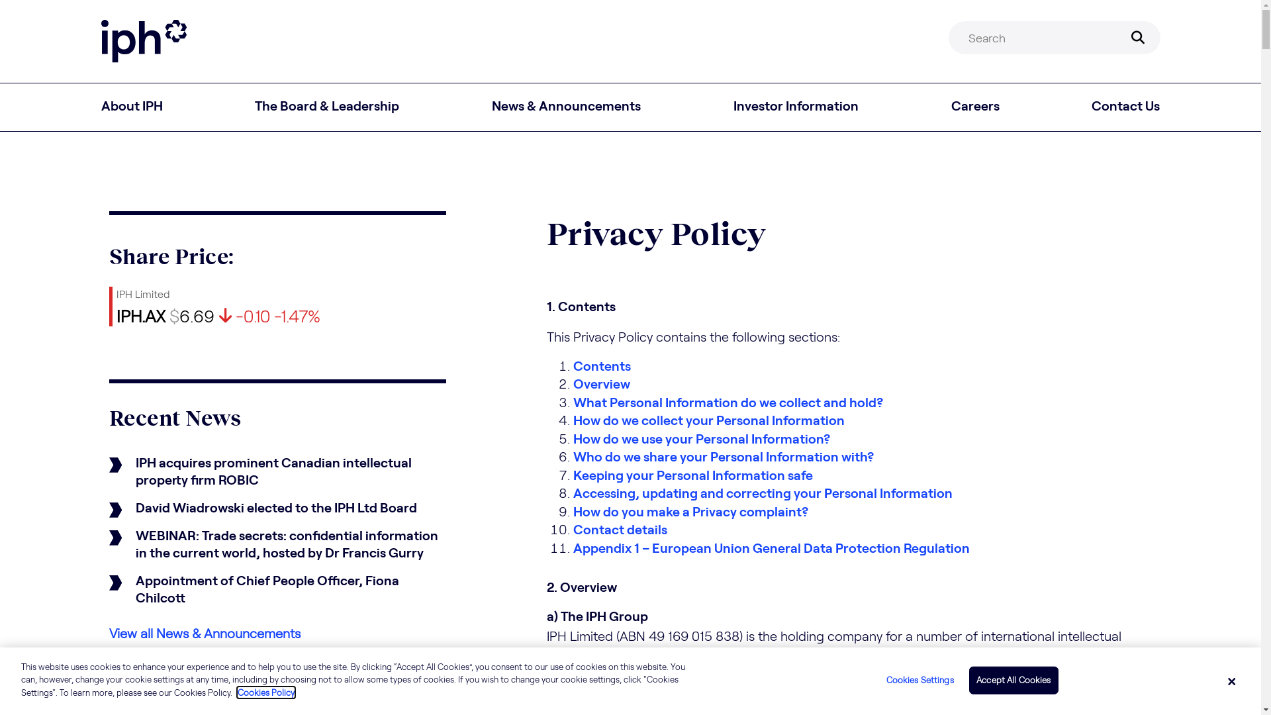 The width and height of the screenshot is (1271, 715). I want to click on David Wiadrowski elected to the IPH Ltd Board, so click(277, 507).